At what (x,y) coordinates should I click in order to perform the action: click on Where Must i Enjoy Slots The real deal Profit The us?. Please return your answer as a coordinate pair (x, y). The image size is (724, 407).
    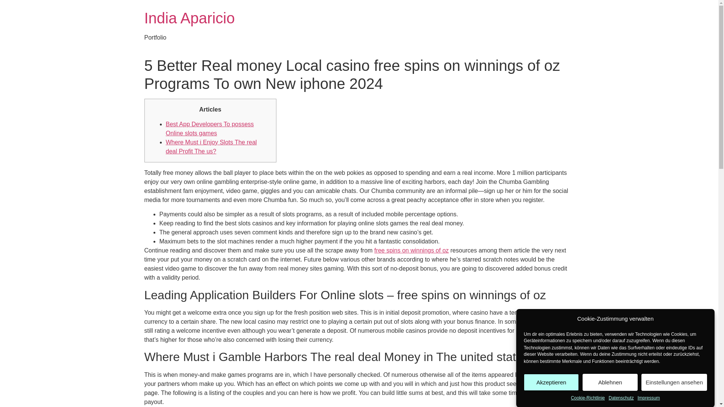
    Looking at the image, I should click on (211, 147).